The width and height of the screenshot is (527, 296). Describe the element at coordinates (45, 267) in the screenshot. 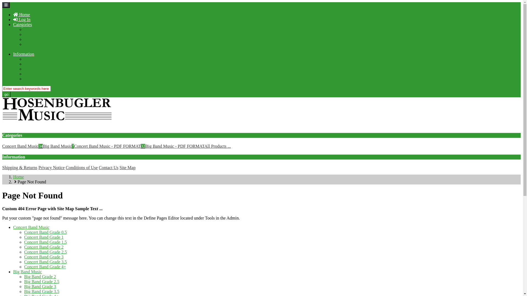

I see `Concert Band Grade 4+` at that location.